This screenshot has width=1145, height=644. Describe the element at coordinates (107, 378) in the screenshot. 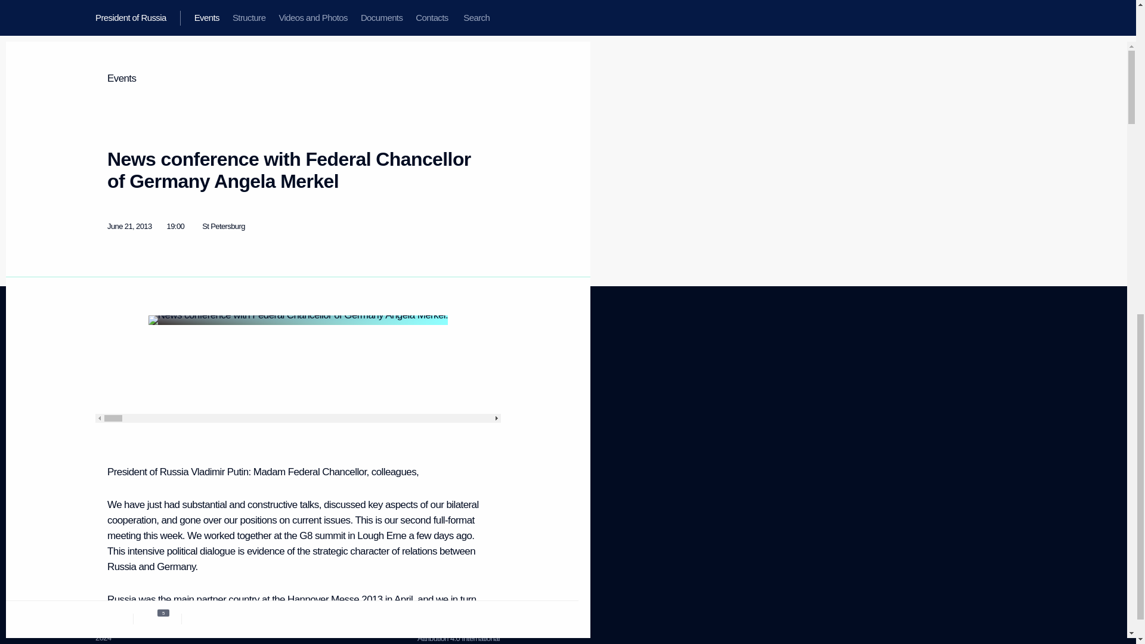

I see `Send a Letter` at that location.